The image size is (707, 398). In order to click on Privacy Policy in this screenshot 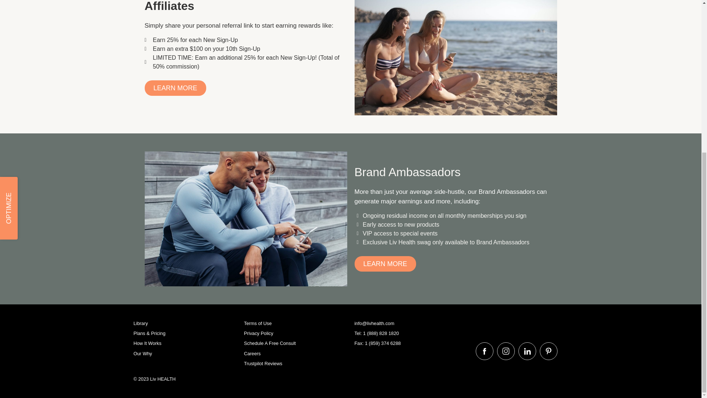, I will do `click(295, 333)`.